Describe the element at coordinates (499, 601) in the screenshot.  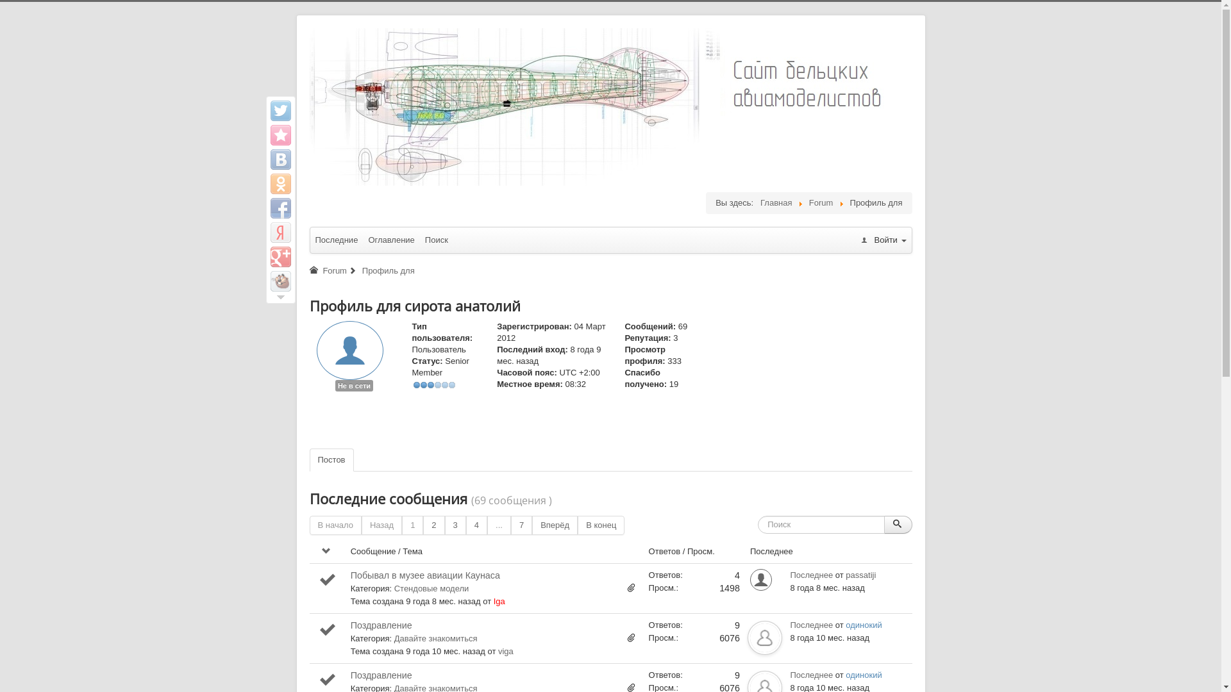
I see `Iga` at that location.